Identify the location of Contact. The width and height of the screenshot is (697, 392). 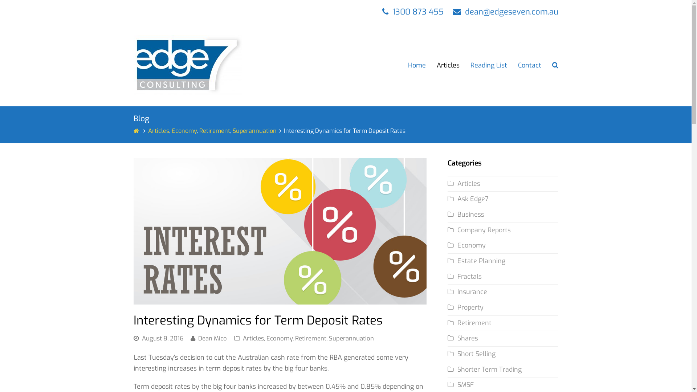
(530, 65).